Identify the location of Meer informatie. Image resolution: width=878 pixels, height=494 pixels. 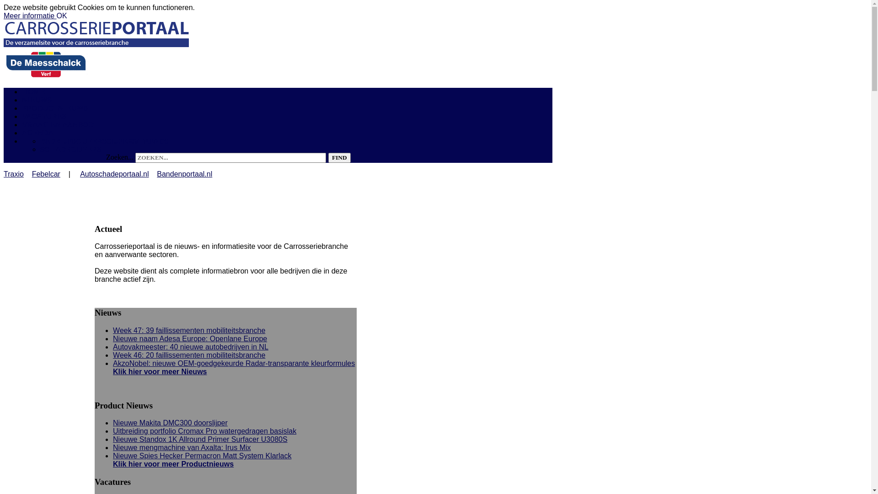
(30, 16).